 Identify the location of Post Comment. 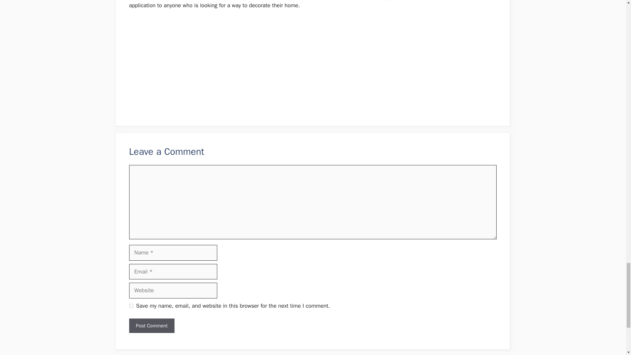
(151, 326).